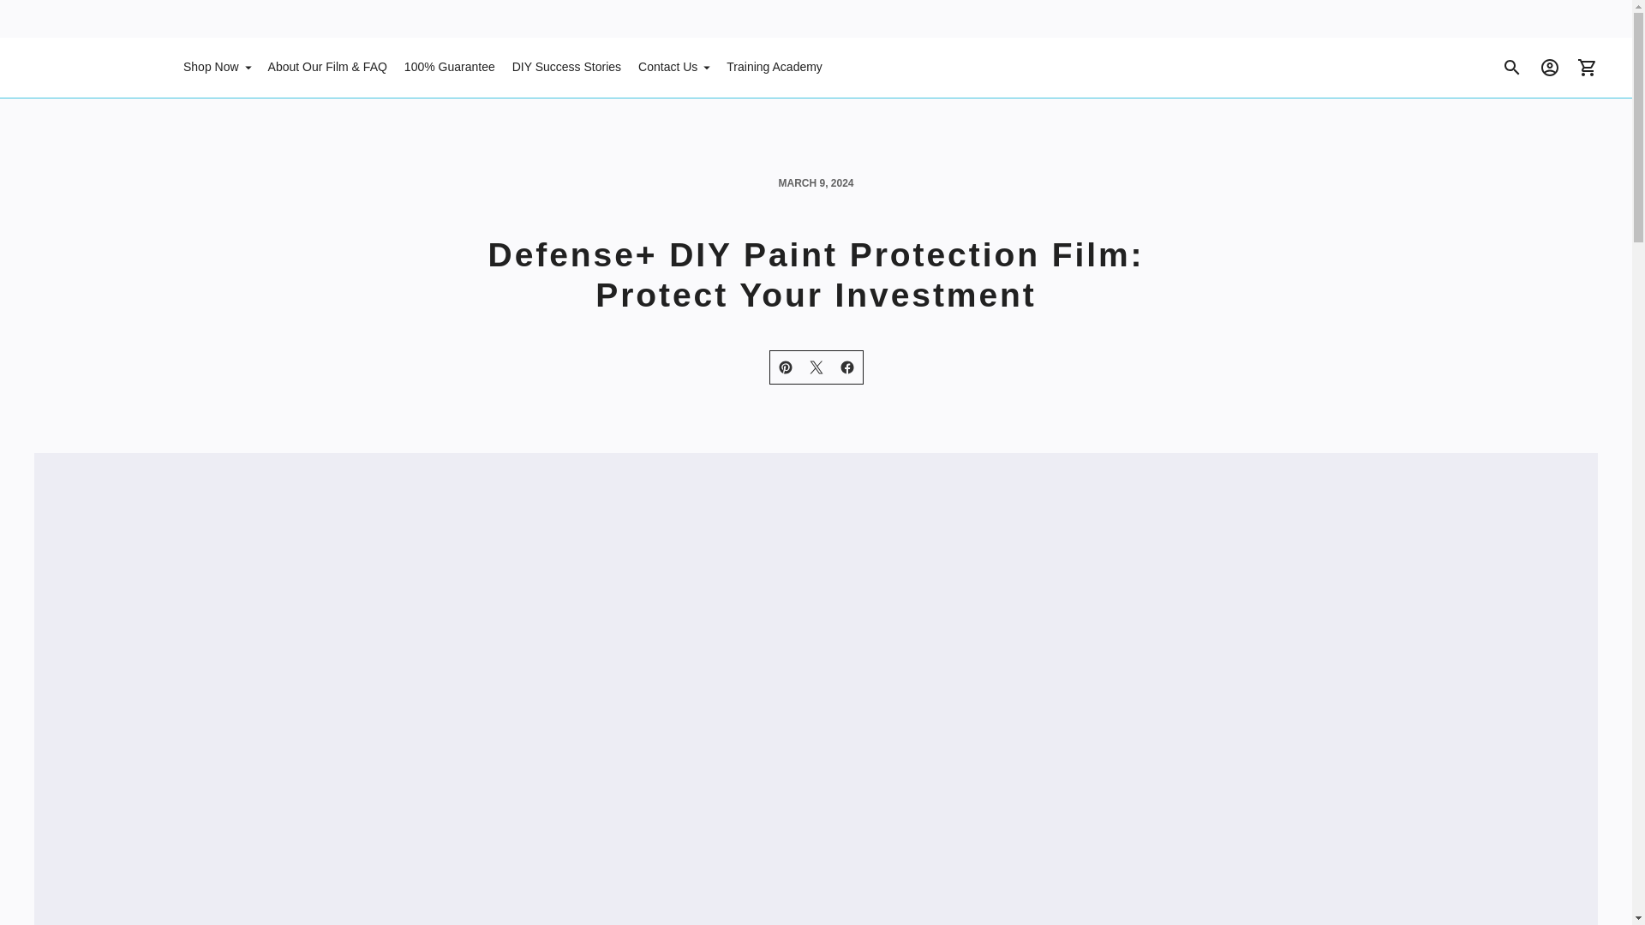 This screenshot has width=1645, height=925. What do you see at coordinates (815, 367) in the screenshot?
I see `Share to twitter` at bounding box center [815, 367].